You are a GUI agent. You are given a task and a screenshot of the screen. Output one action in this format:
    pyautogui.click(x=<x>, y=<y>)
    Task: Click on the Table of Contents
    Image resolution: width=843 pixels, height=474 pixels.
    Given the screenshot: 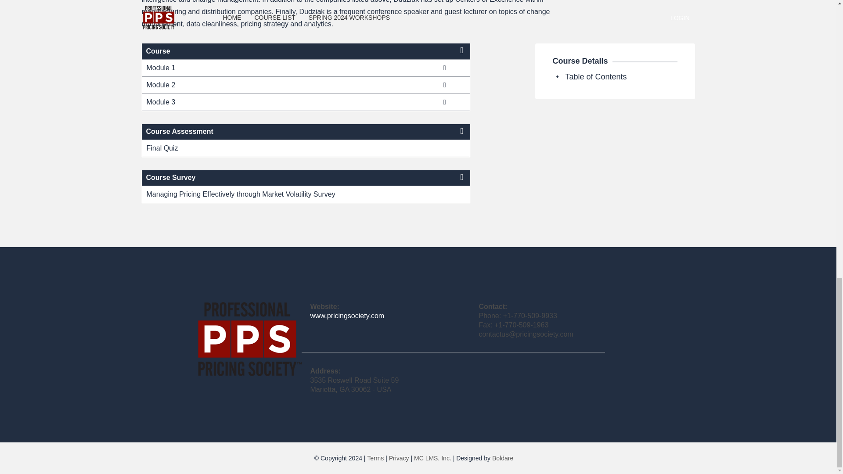 What is the action you would take?
    pyautogui.click(x=595, y=76)
    